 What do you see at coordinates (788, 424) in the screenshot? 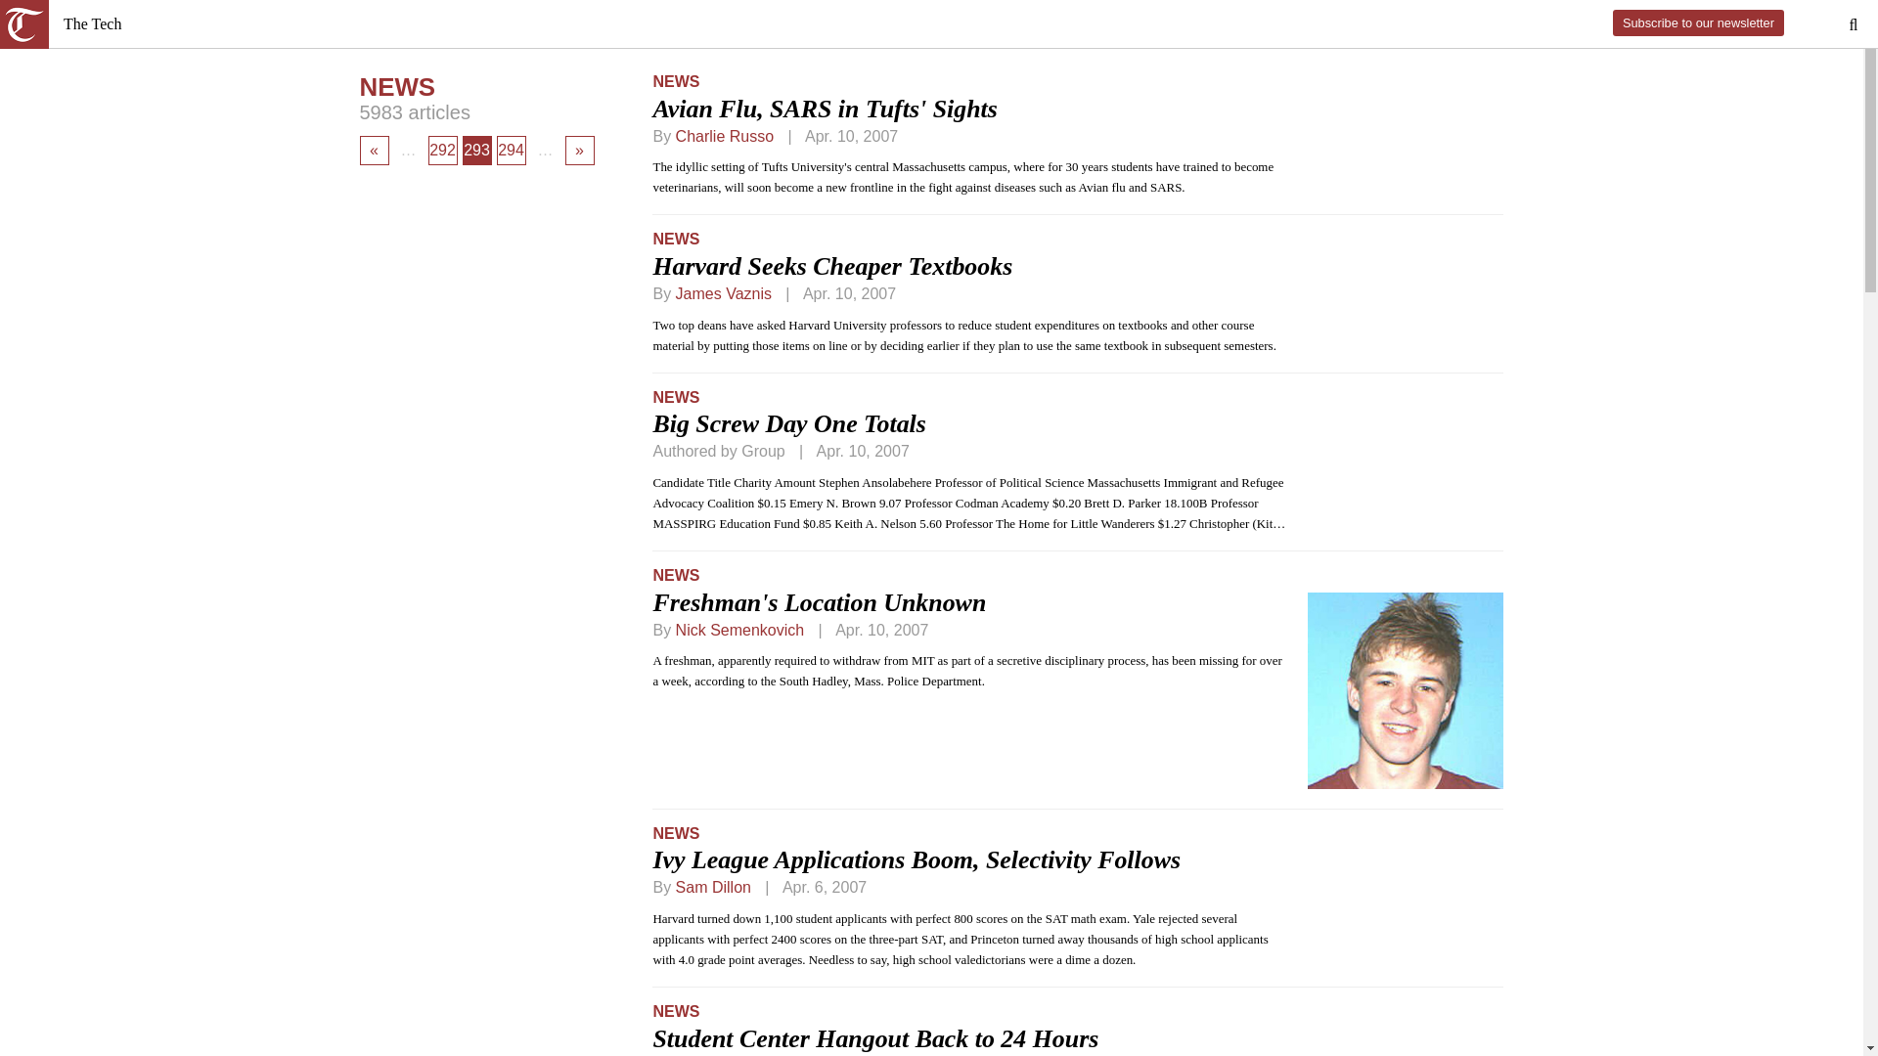
I see `Big Screw Day One Totals` at bounding box center [788, 424].